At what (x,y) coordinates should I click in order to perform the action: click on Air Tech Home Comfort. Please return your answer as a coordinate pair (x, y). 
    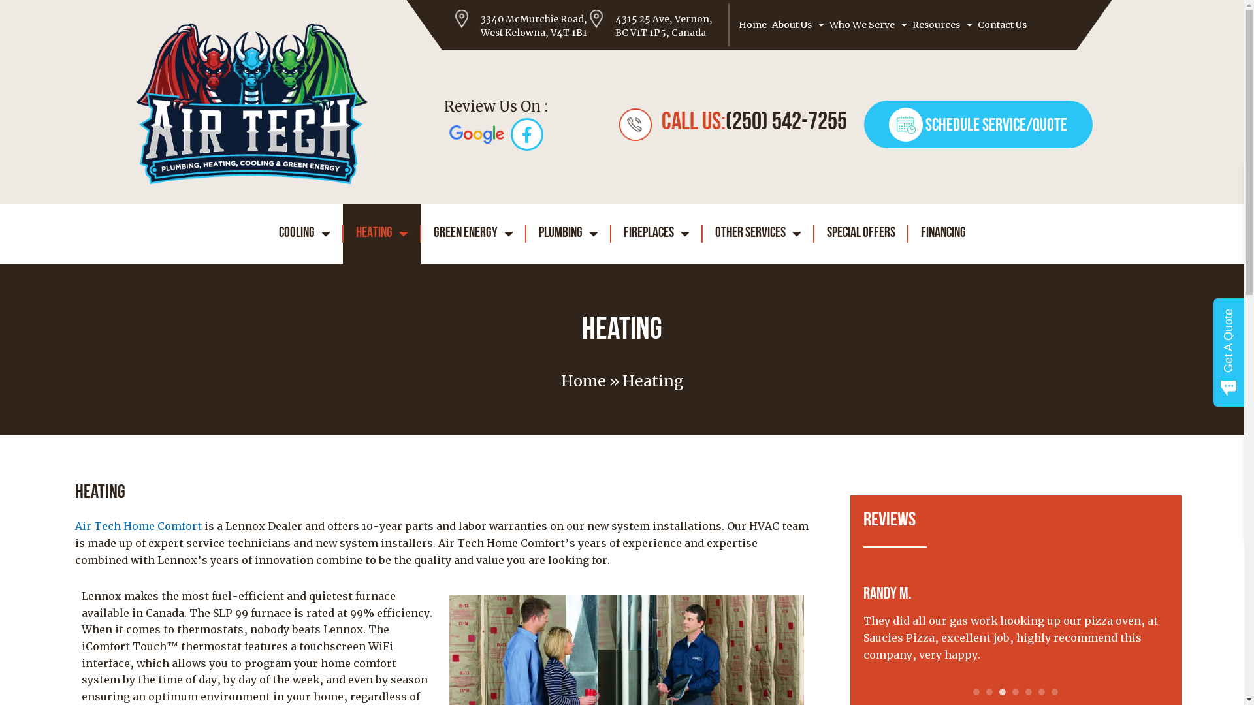
    Looking at the image, I should click on (138, 526).